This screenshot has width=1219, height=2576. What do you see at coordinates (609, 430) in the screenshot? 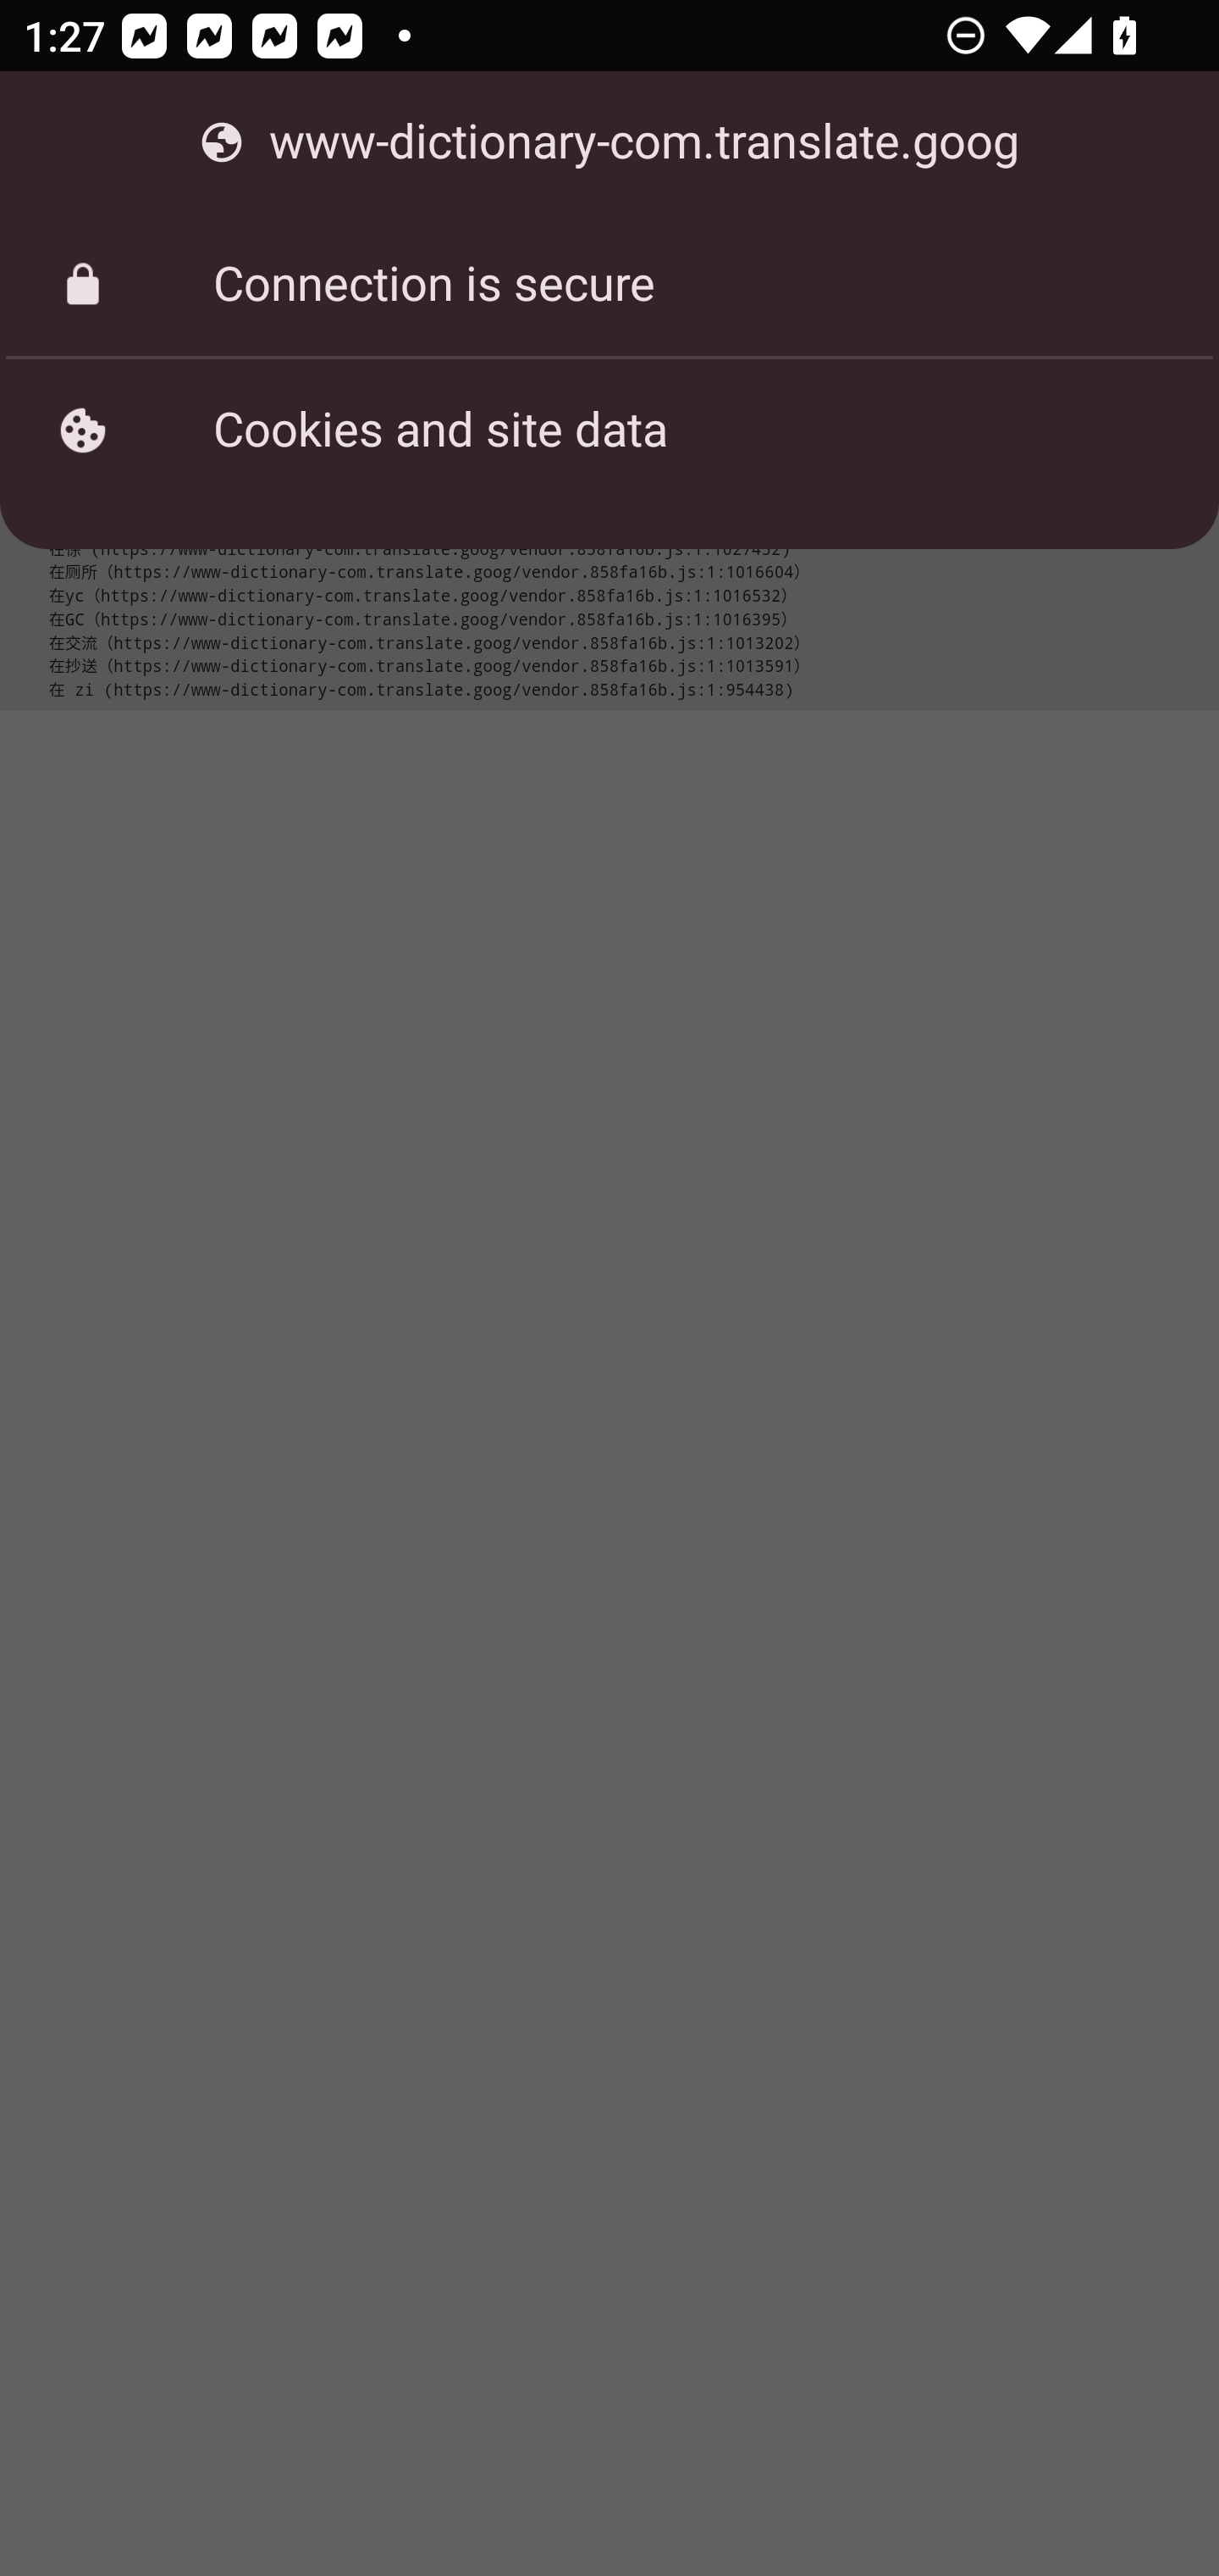
I see `Cookies and site data` at bounding box center [609, 430].